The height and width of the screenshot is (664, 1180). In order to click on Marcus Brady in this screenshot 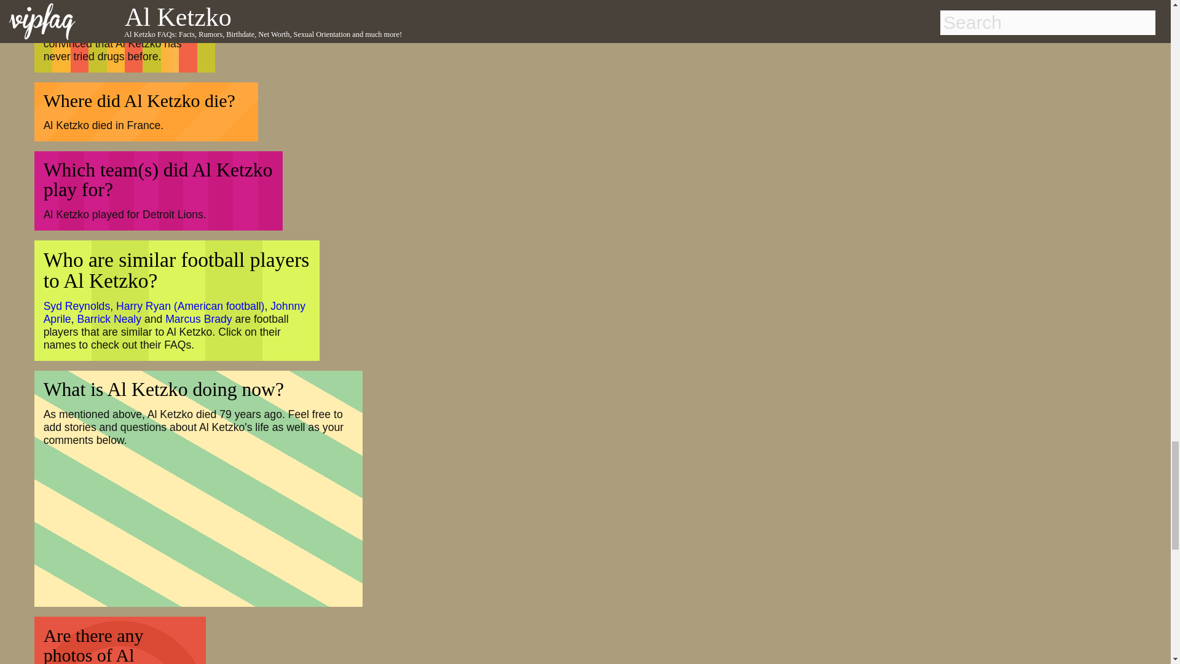, I will do `click(199, 318)`.